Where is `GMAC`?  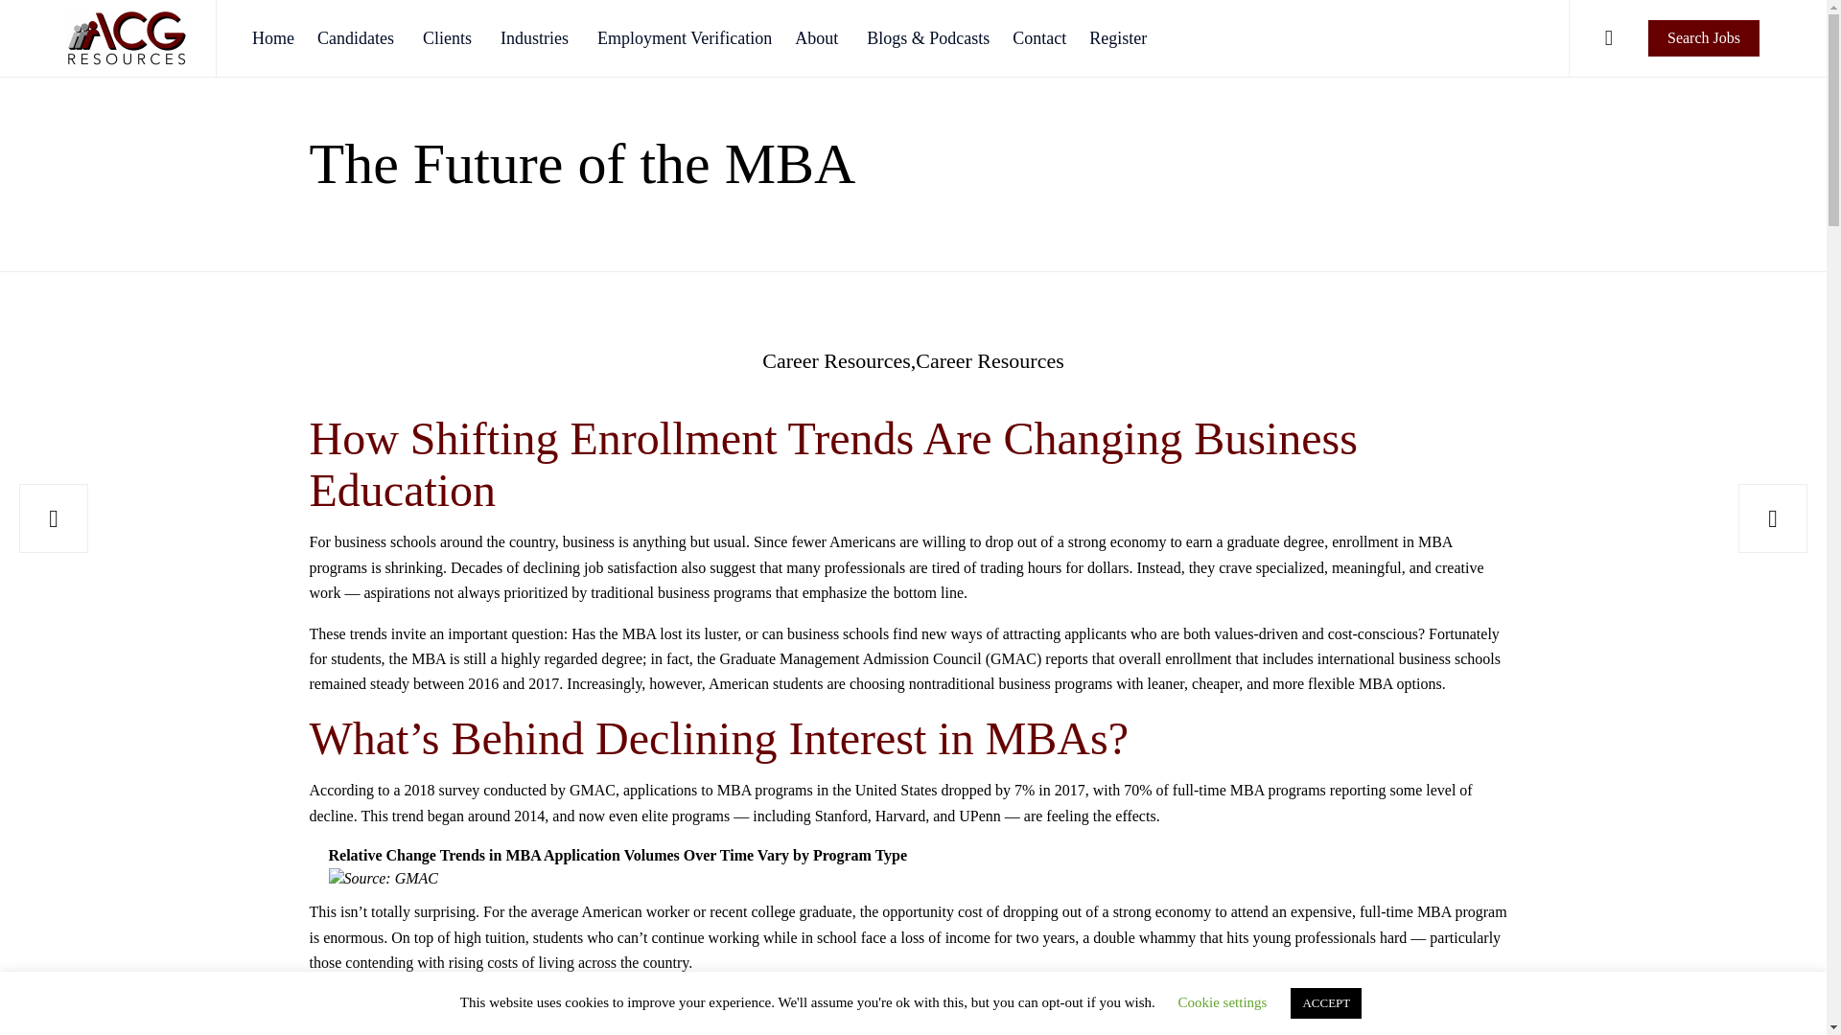
GMAC is located at coordinates (416, 878).